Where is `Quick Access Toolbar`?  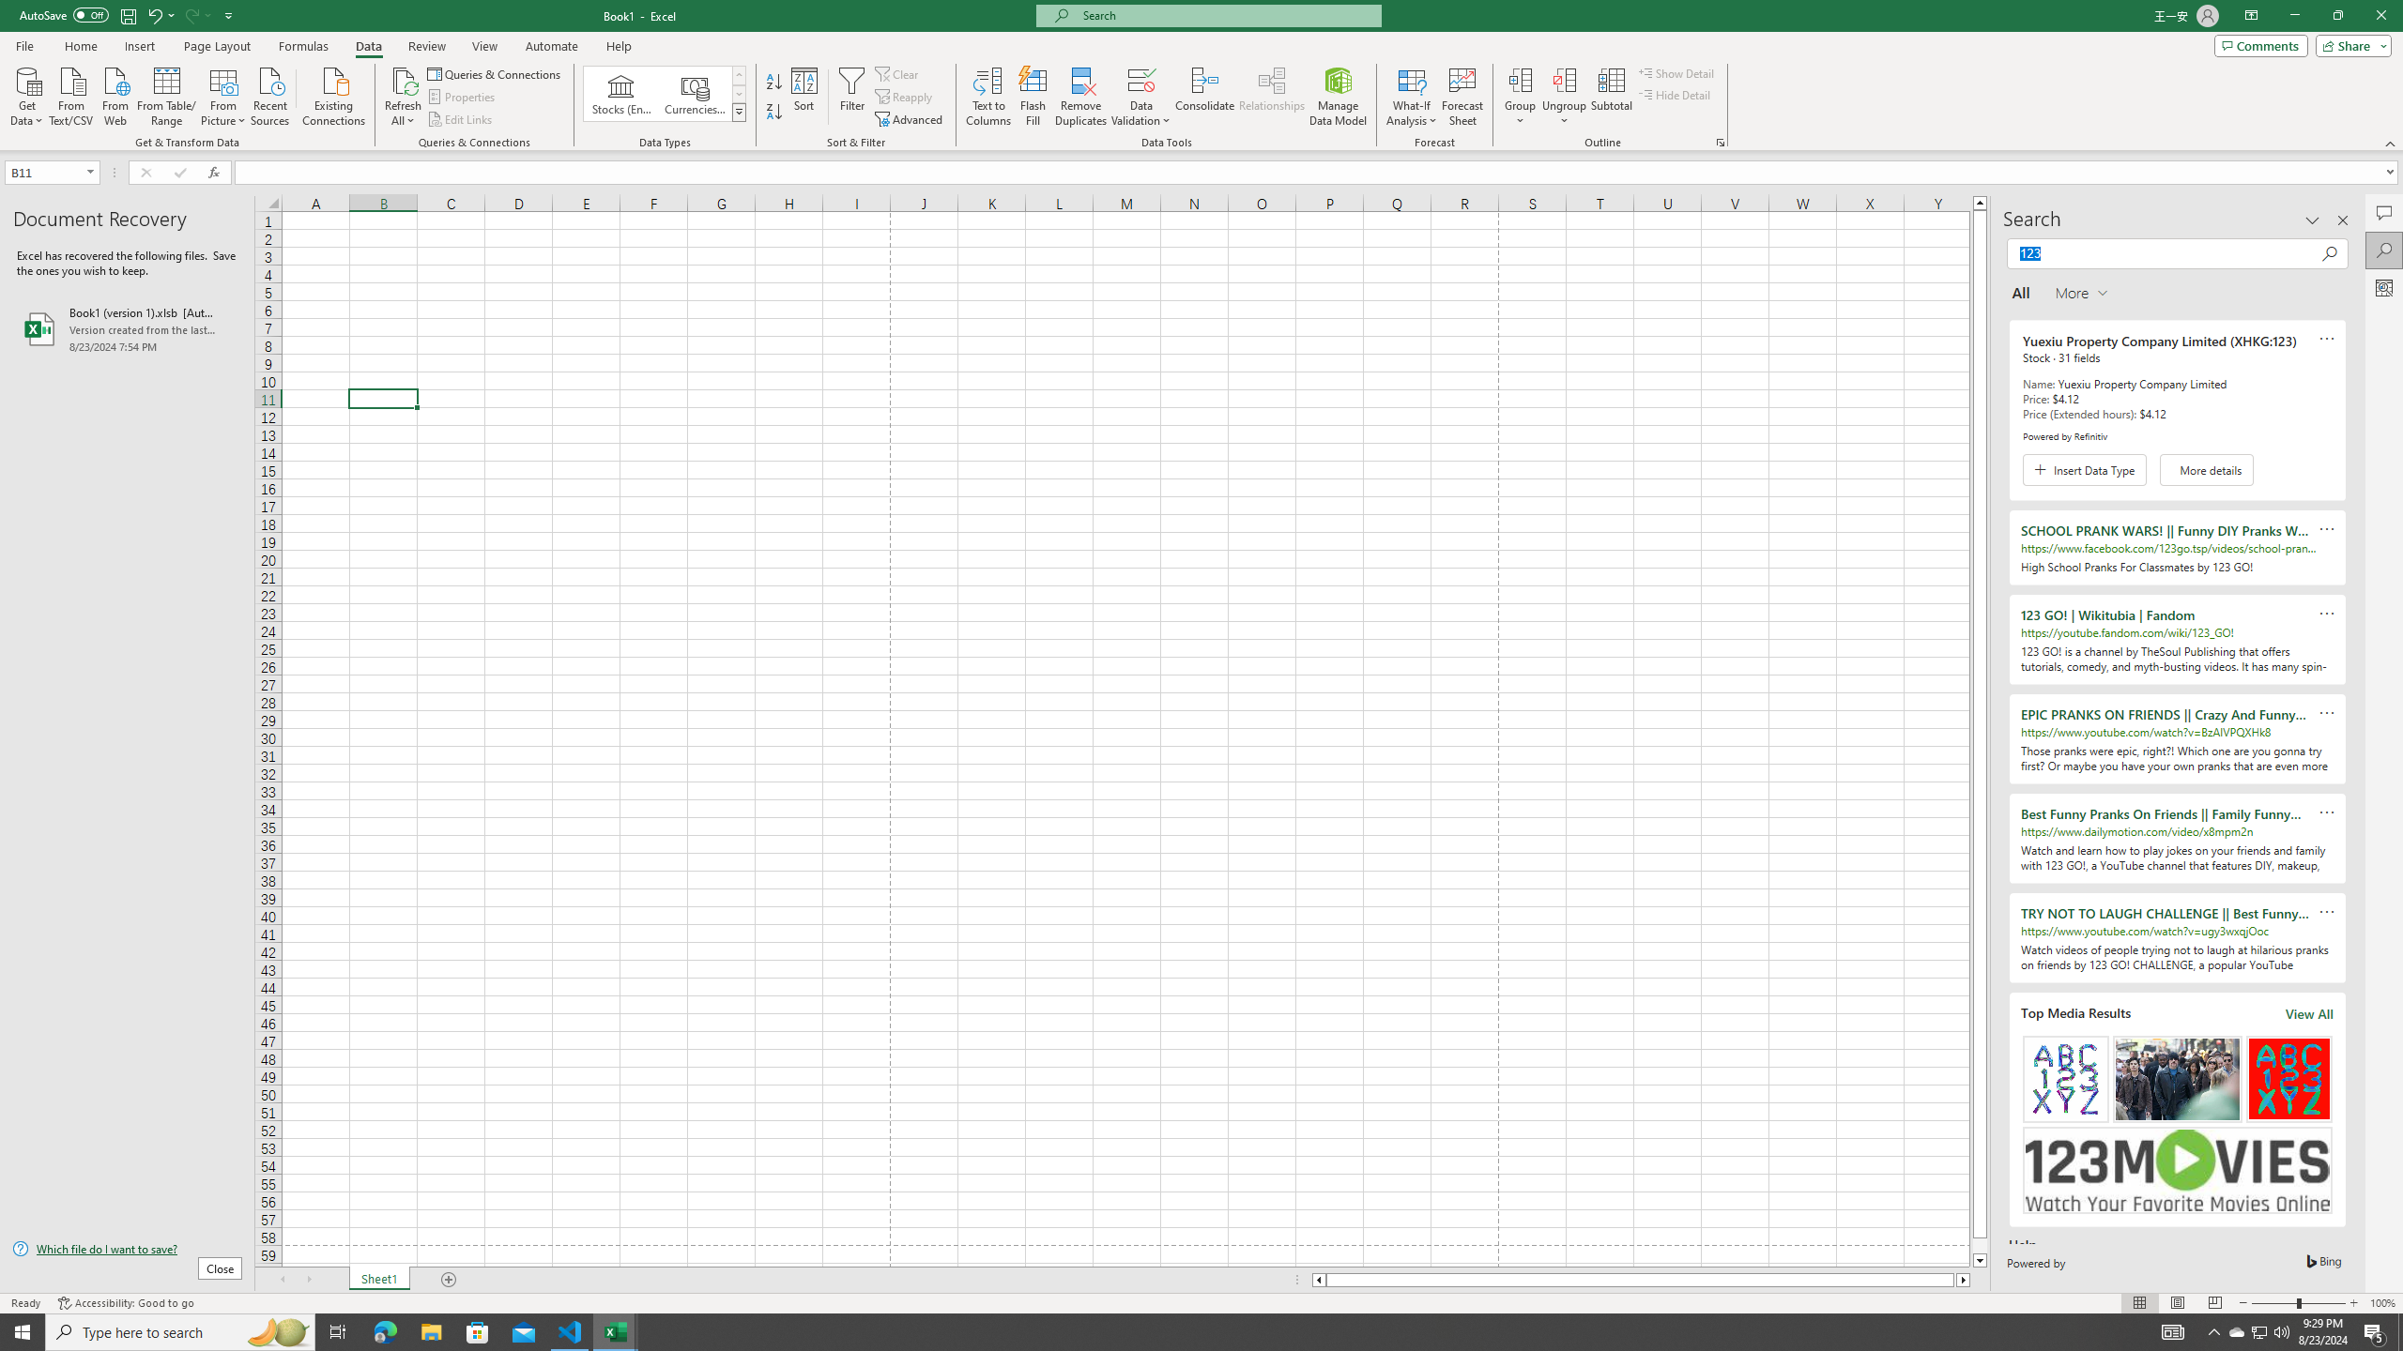
Quick Access Toolbar is located at coordinates (128, 16).